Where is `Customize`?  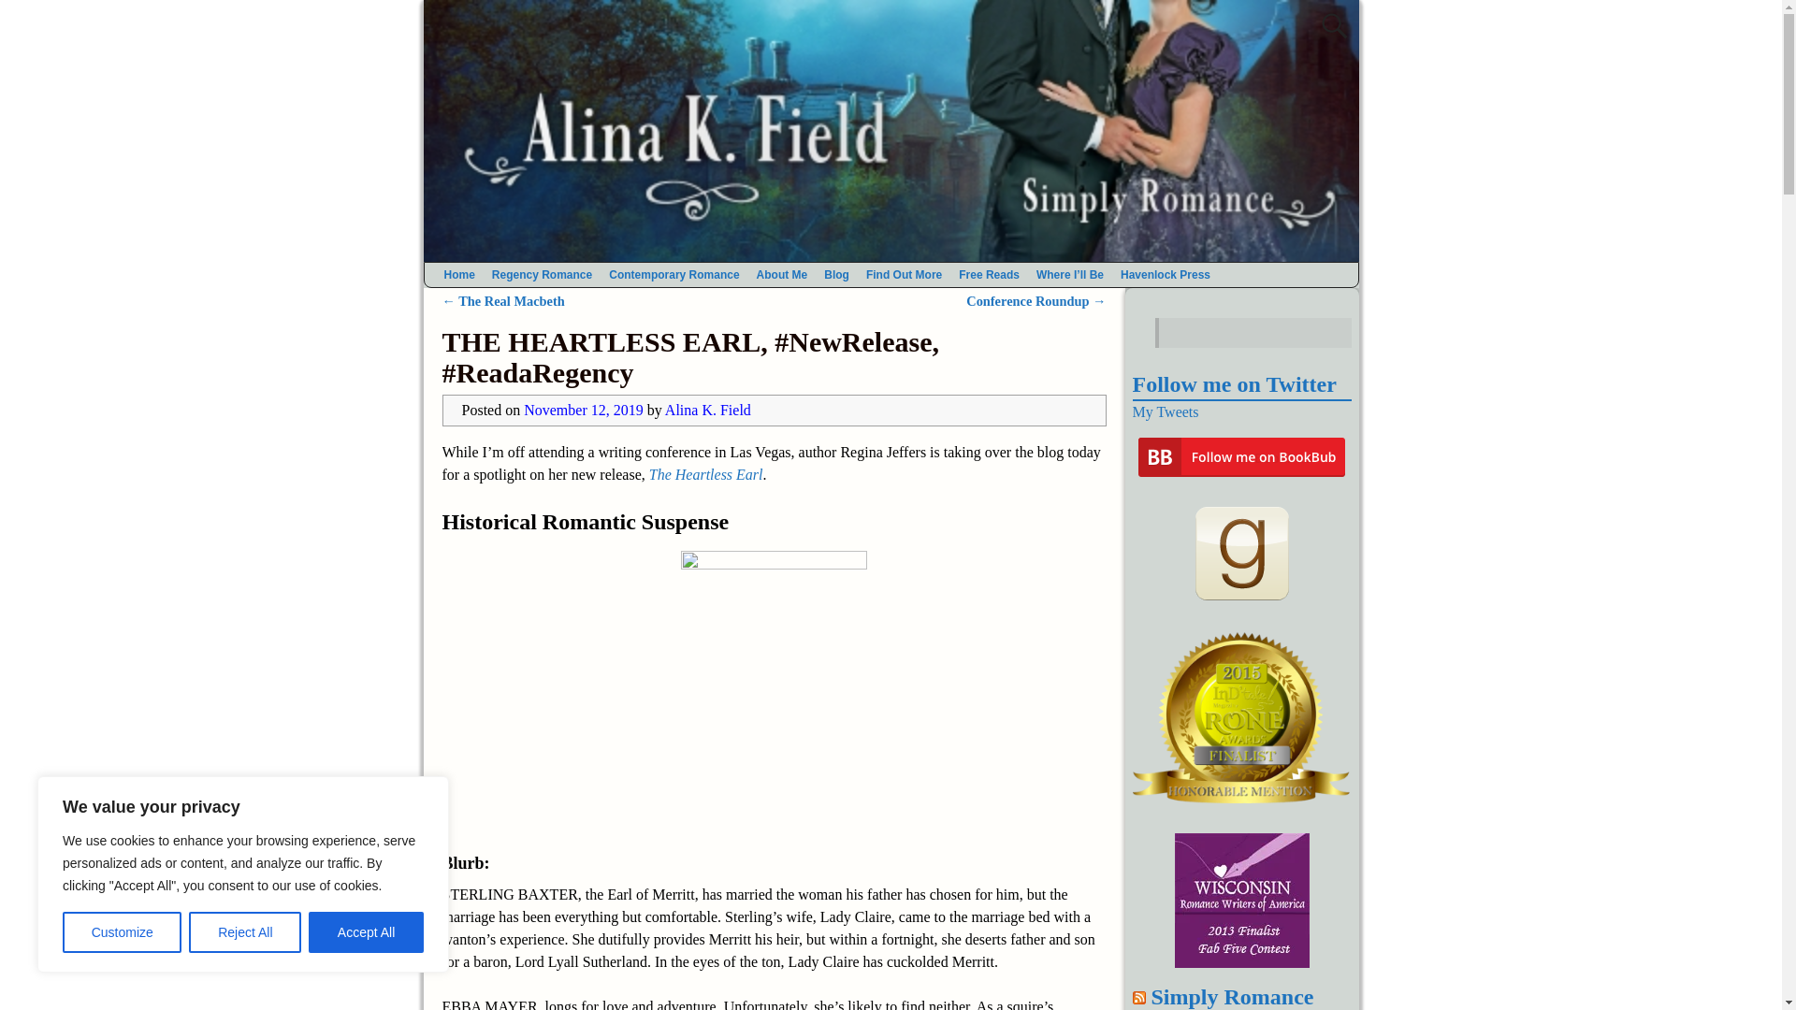 Customize is located at coordinates (122, 932).